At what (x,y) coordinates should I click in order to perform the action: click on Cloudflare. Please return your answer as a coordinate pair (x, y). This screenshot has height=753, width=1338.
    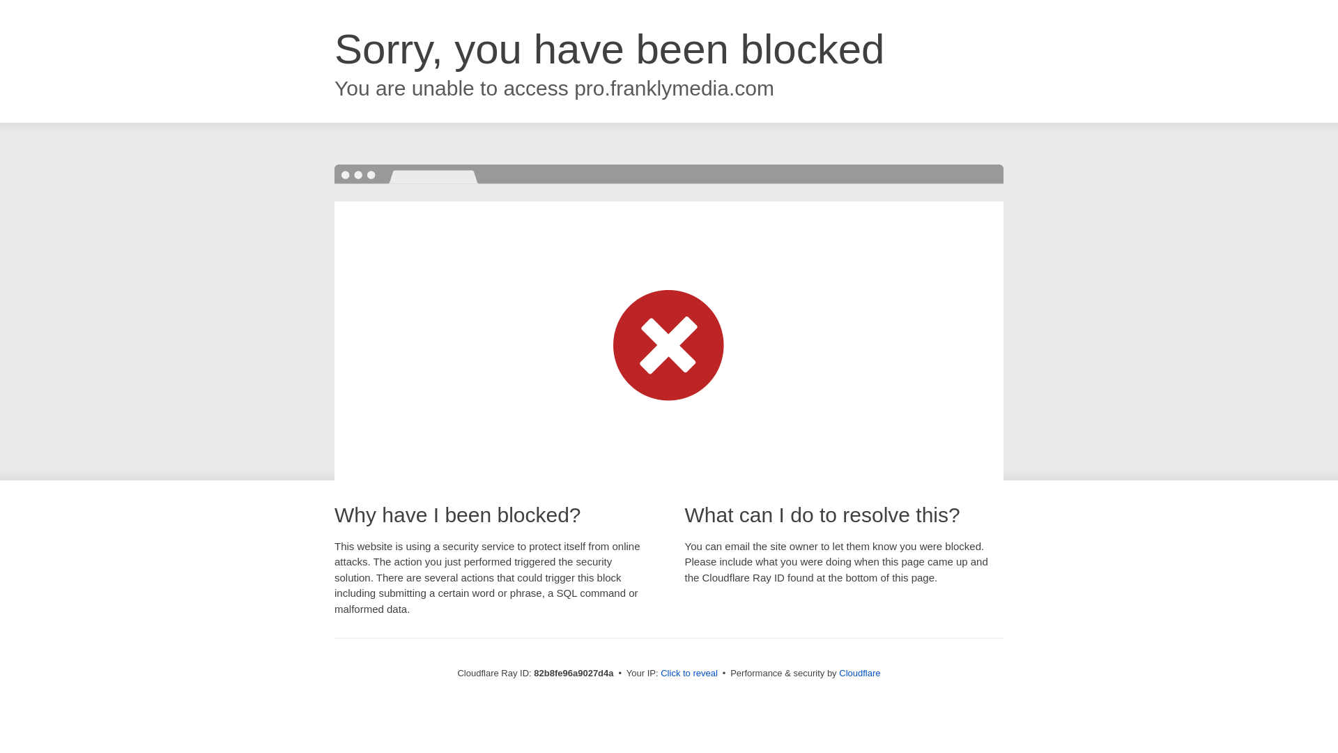
    Looking at the image, I should click on (860, 674).